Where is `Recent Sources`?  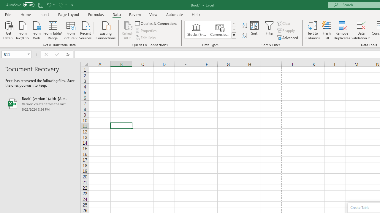 Recent Sources is located at coordinates (85, 30).